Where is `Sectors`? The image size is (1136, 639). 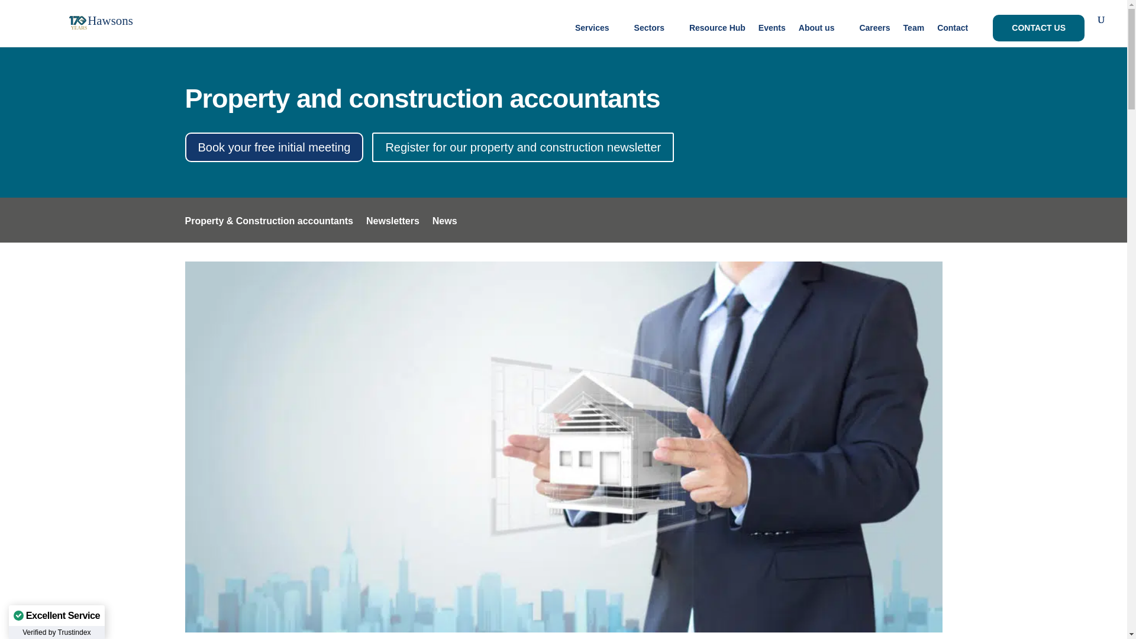 Sectors is located at coordinates (654, 34).